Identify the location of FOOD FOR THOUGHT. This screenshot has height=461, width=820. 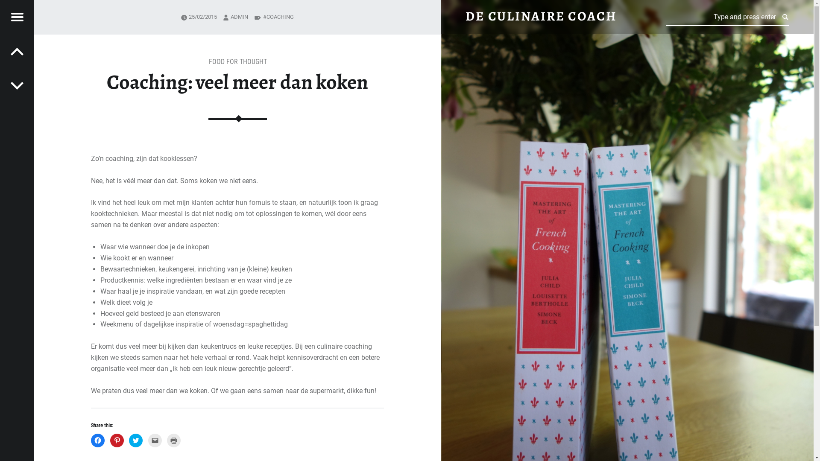
(238, 61).